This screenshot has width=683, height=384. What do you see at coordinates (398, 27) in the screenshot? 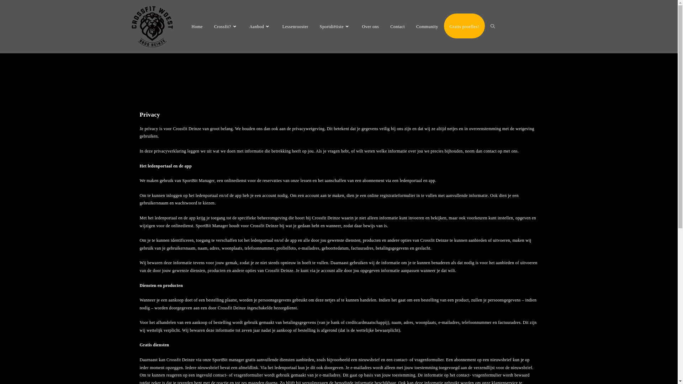
I see `Contact` at bounding box center [398, 27].